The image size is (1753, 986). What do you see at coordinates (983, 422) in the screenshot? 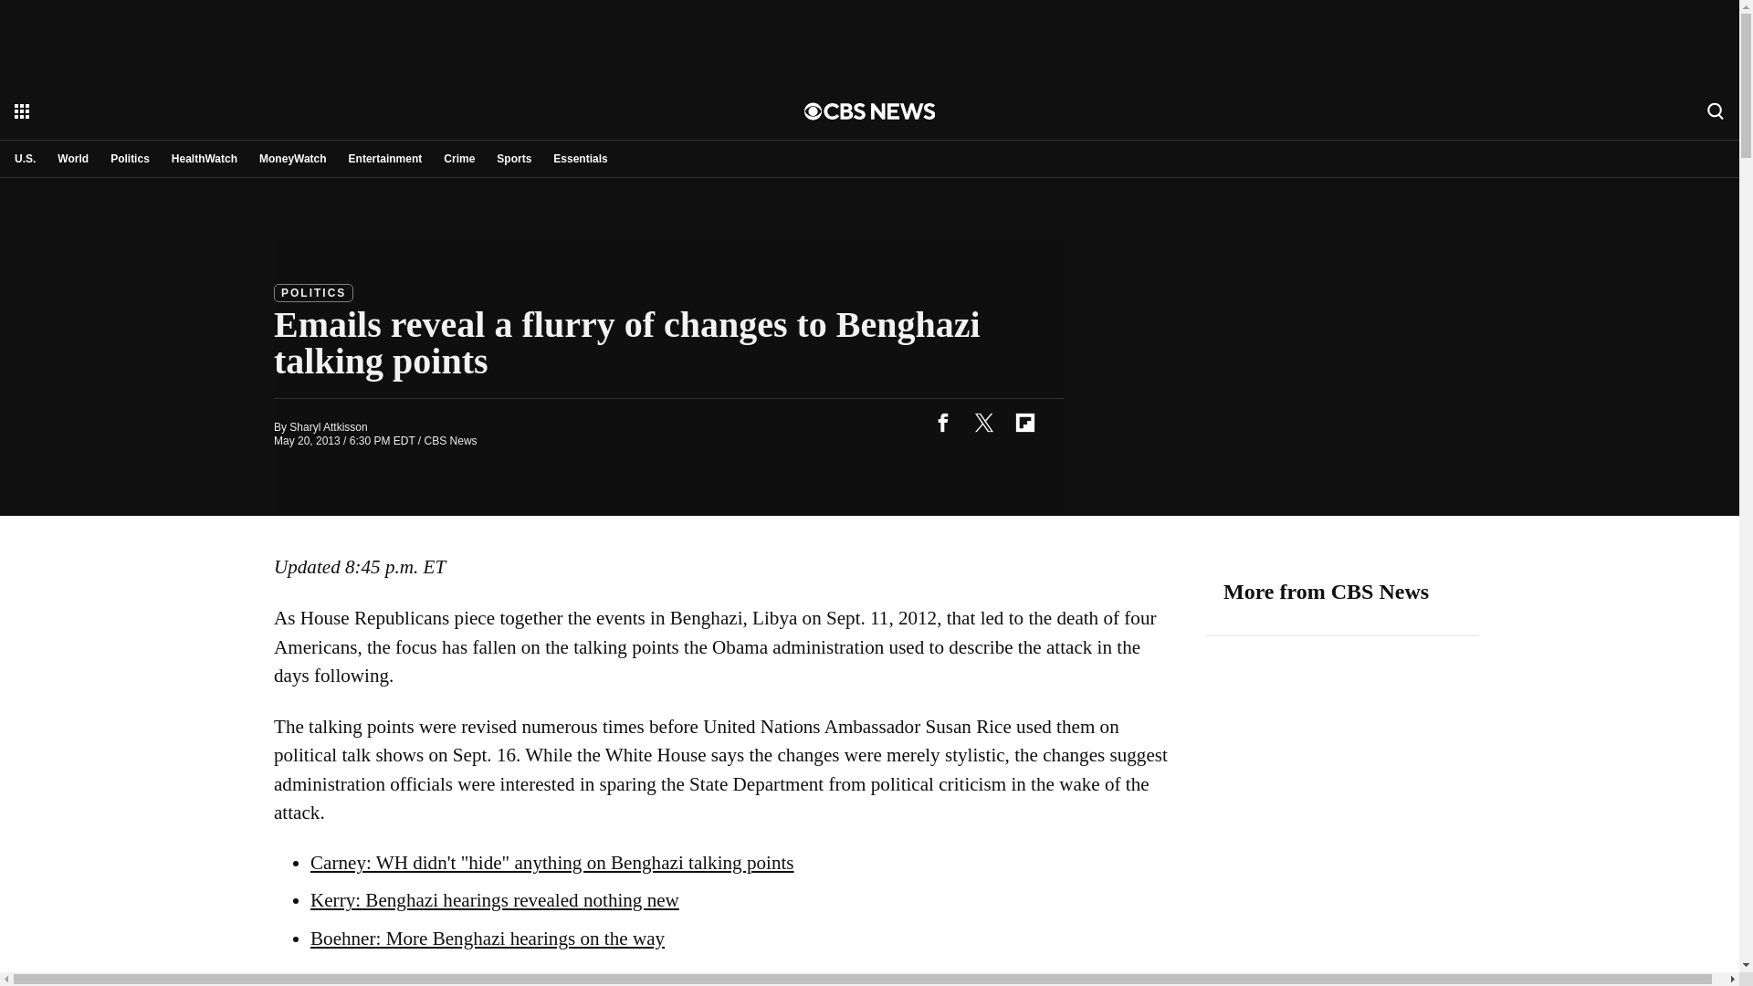
I see `twitter` at bounding box center [983, 422].